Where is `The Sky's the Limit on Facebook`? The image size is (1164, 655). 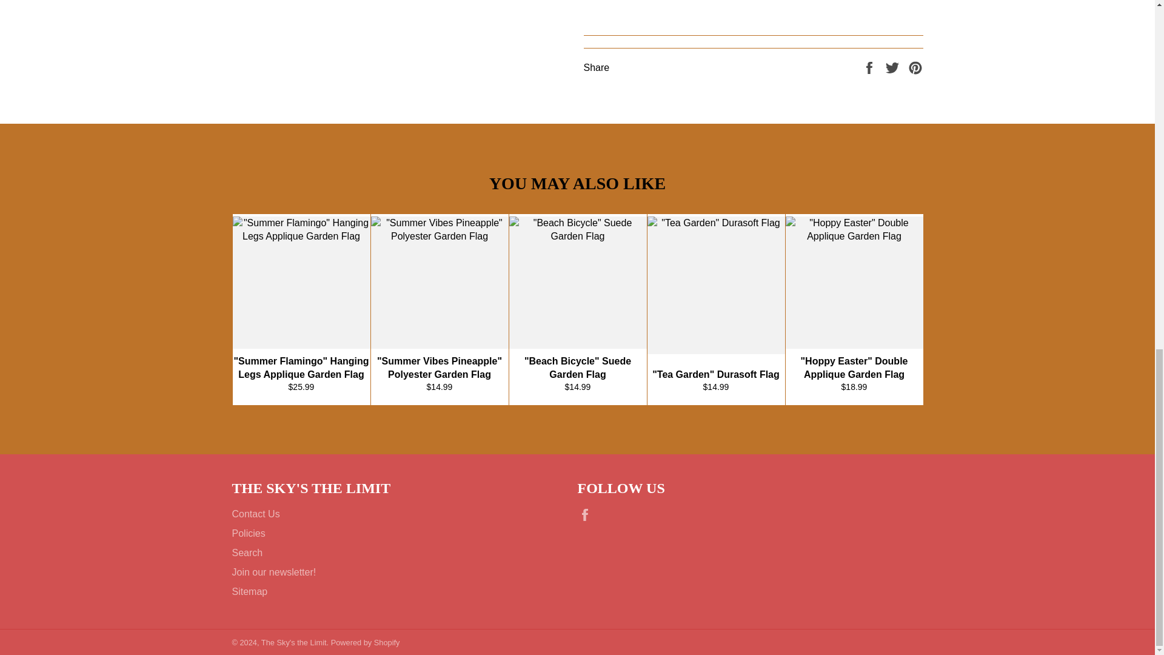 The Sky's the Limit on Facebook is located at coordinates (587, 514).